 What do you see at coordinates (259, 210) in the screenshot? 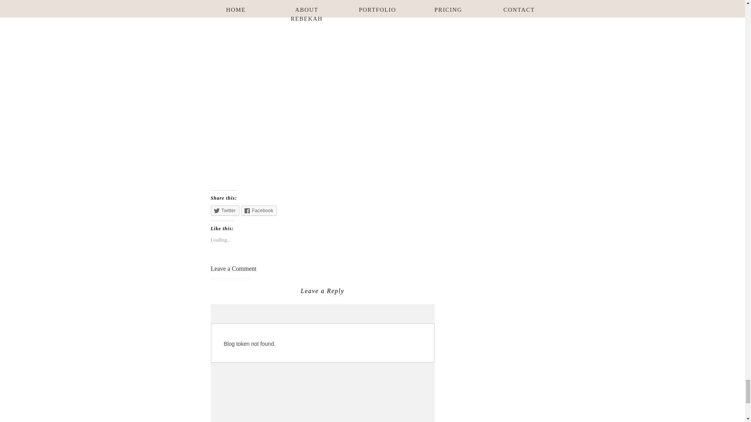
I see `Click to share on Facebook` at bounding box center [259, 210].